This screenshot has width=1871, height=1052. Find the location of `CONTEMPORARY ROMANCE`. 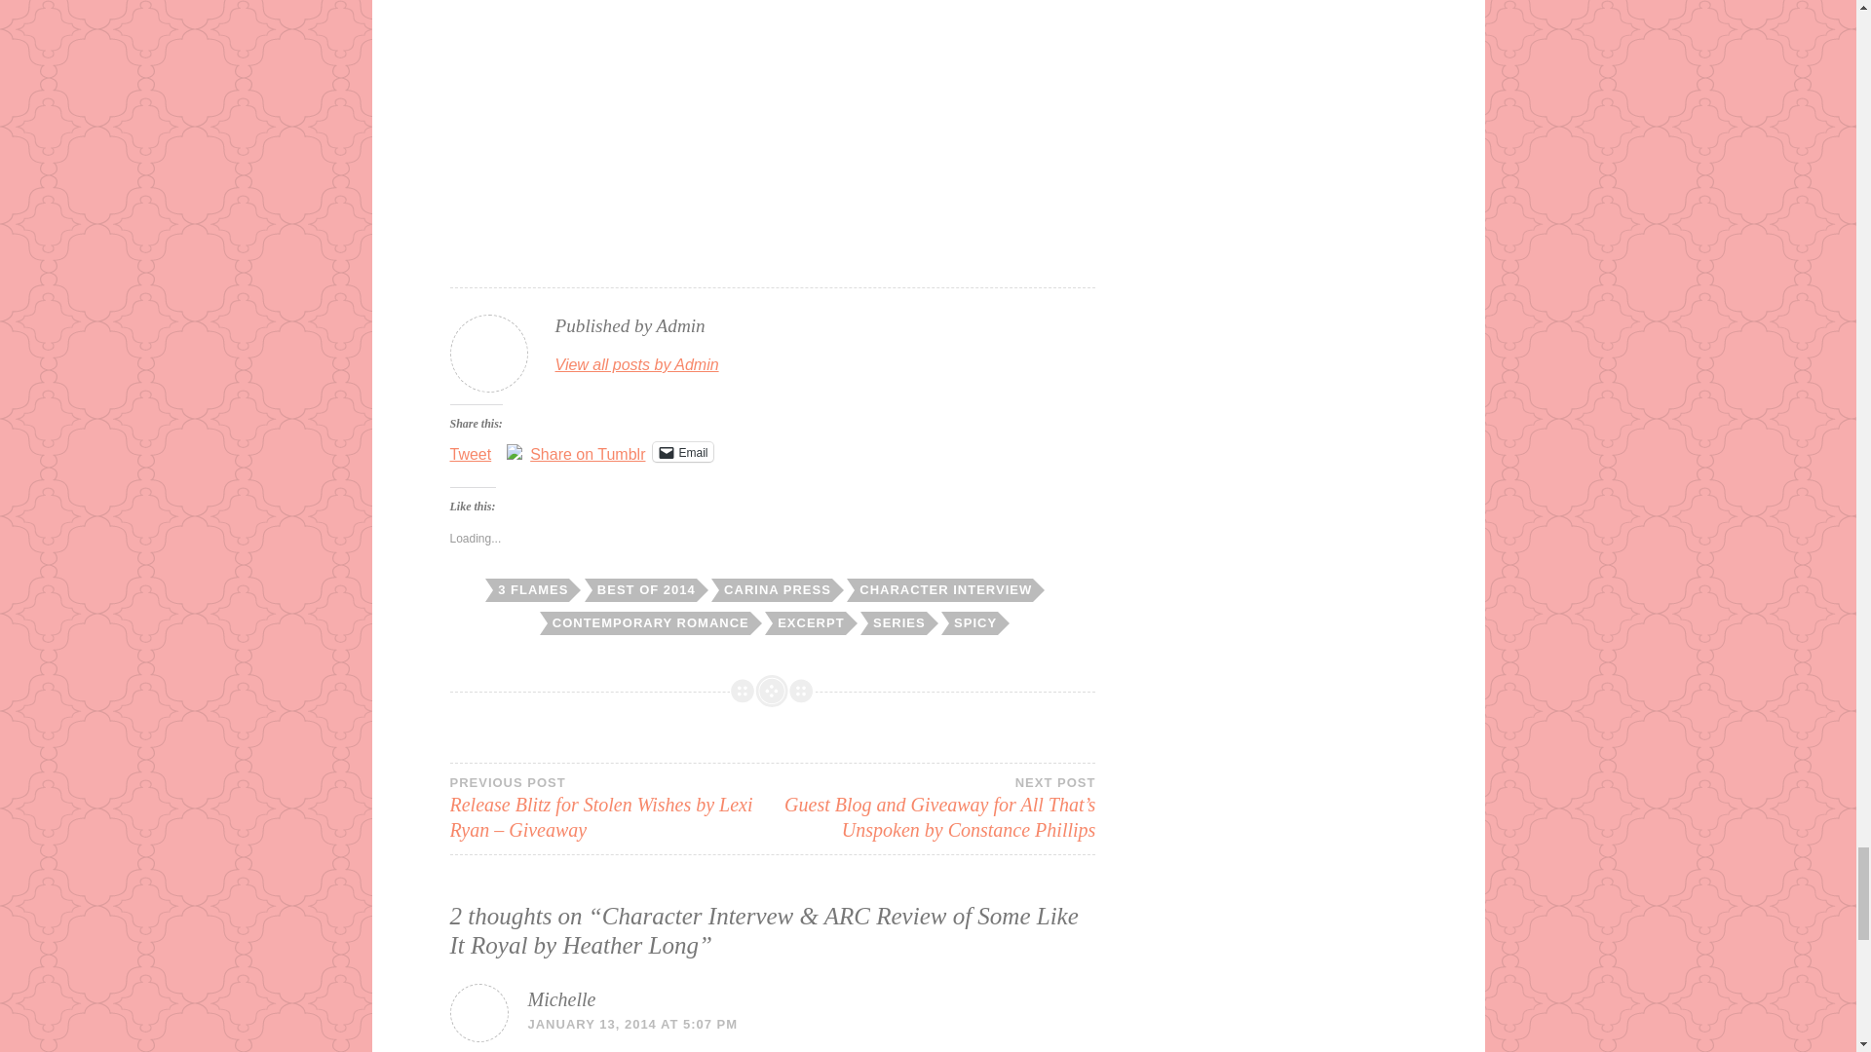

CONTEMPORARY ROMANCE is located at coordinates (649, 623).